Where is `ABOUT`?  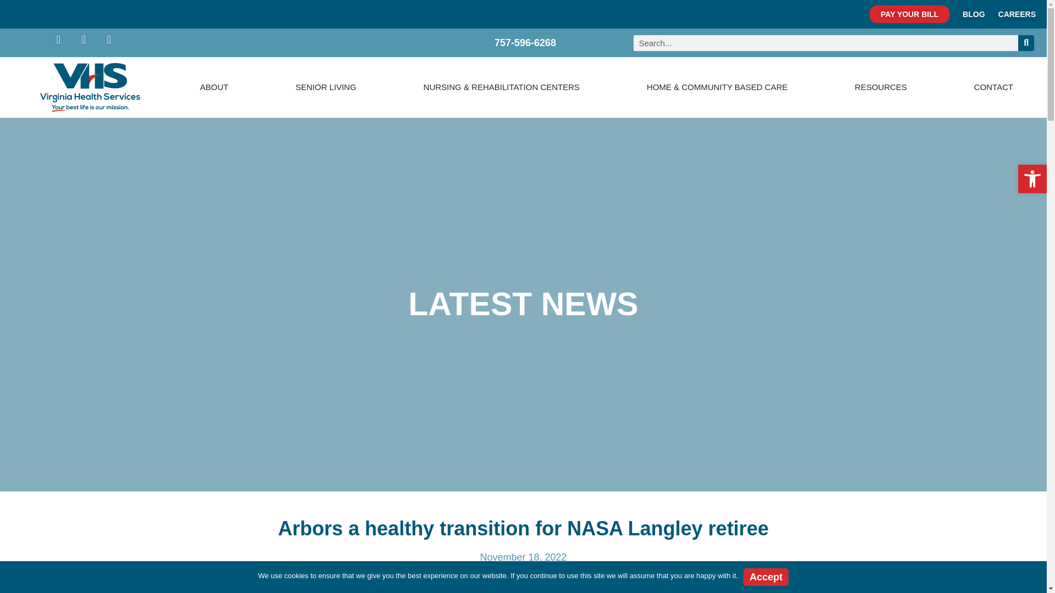
ABOUT is located at coordinates (214, 87).